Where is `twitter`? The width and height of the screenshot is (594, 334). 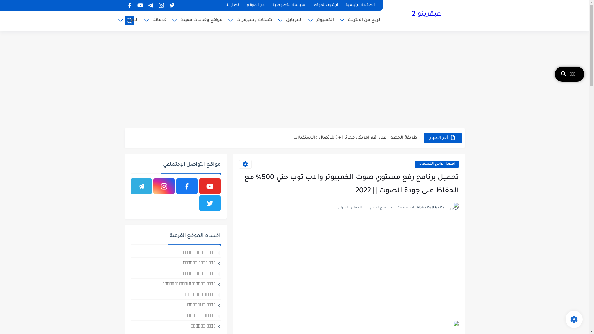 twitter is located at coordinates (172, 6).